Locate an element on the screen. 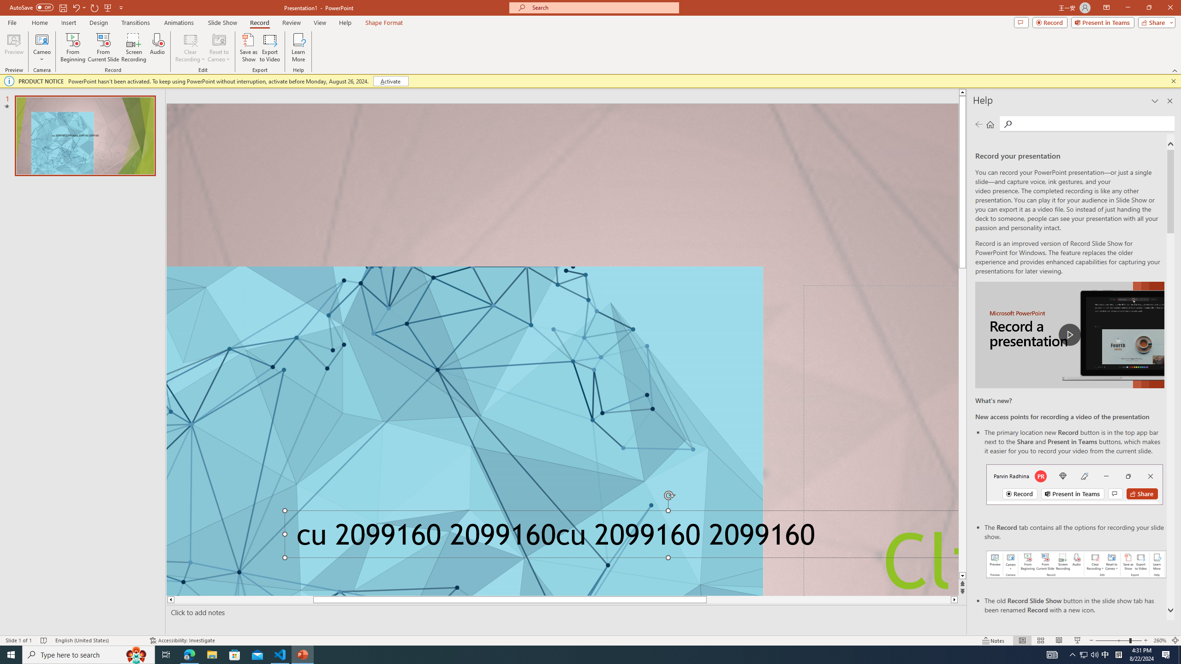 The image size is (1181, 664). Shape Format is located at coordinates (384, 23).